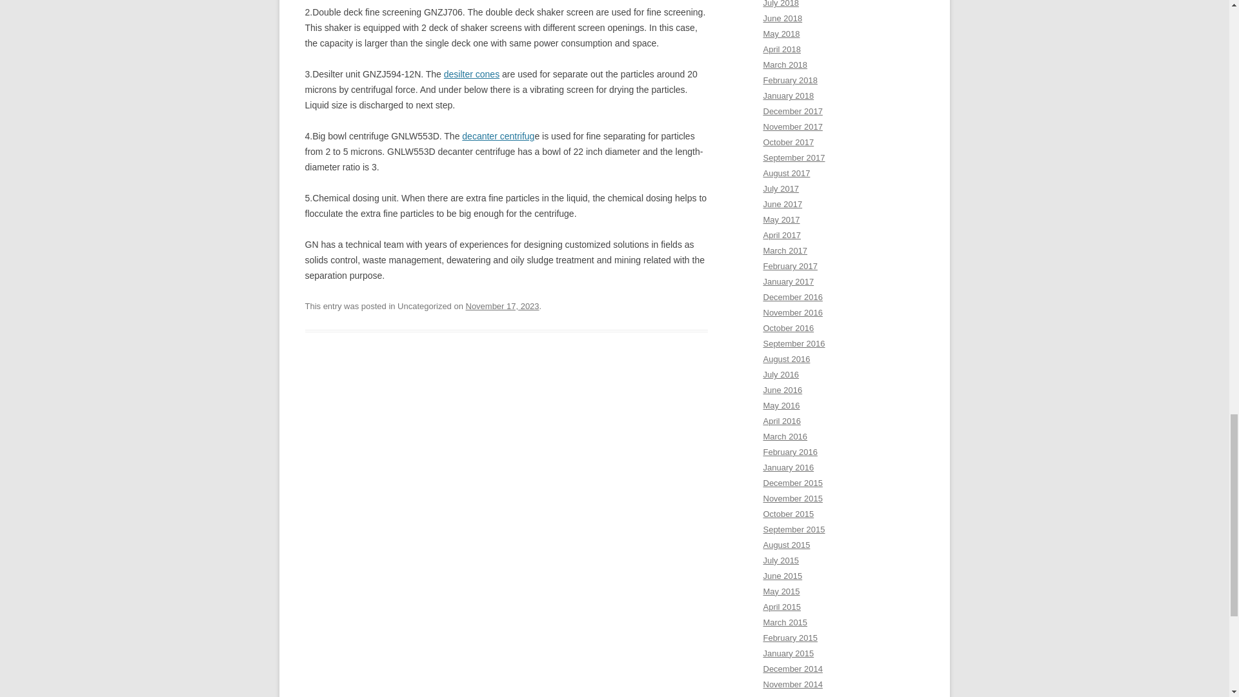  What do you see at coordinates (471, 74) in the screenshot?
I see `desilter cones` at bounding box center [471, 74].